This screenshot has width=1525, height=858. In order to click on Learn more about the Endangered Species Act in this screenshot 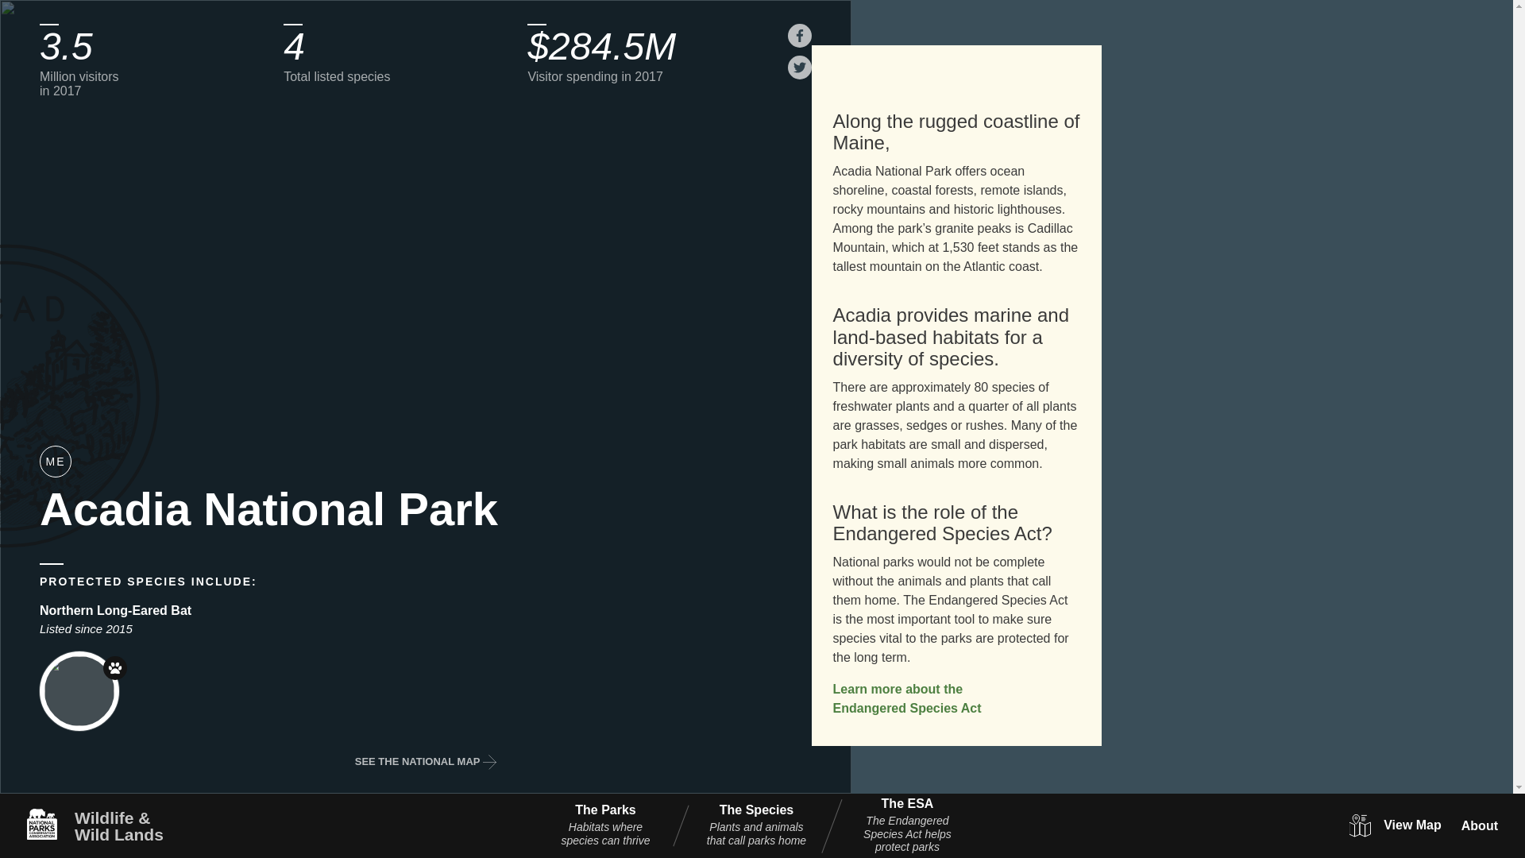, I will do `click(907, 698)`.